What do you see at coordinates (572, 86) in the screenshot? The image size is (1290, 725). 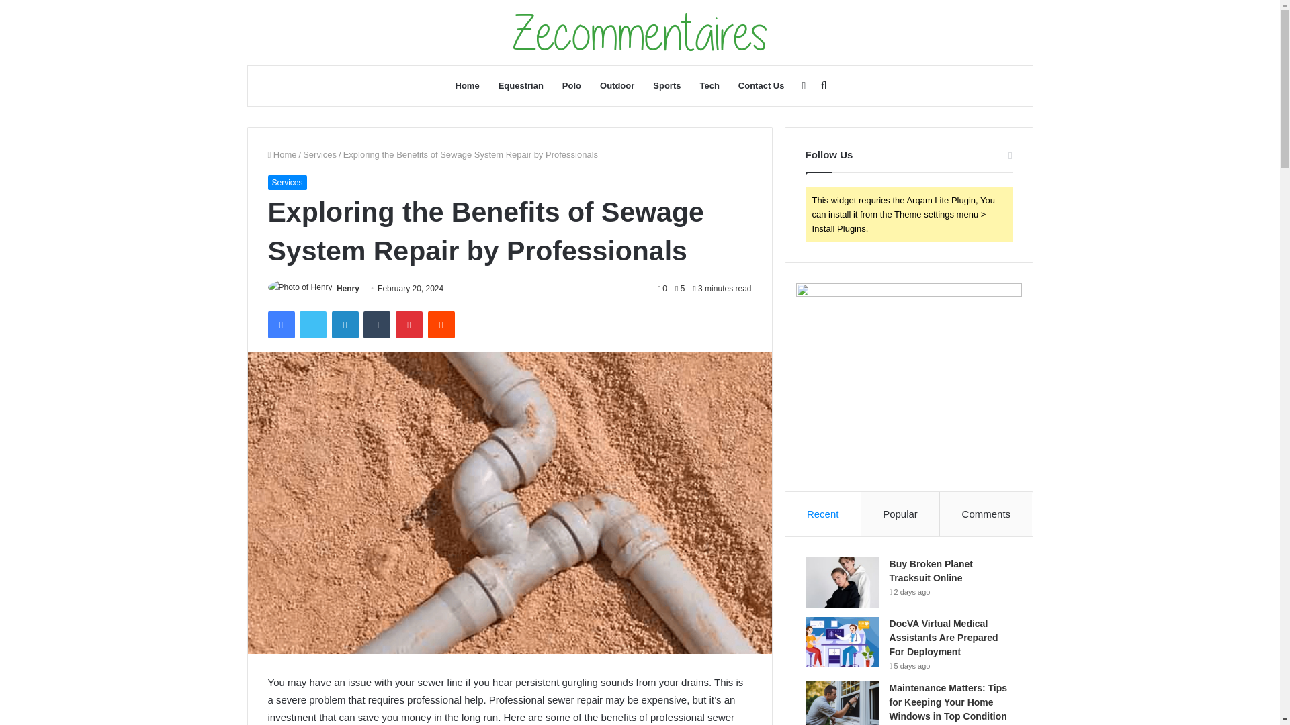 I see `Polo` at bounding box center [572, 86].